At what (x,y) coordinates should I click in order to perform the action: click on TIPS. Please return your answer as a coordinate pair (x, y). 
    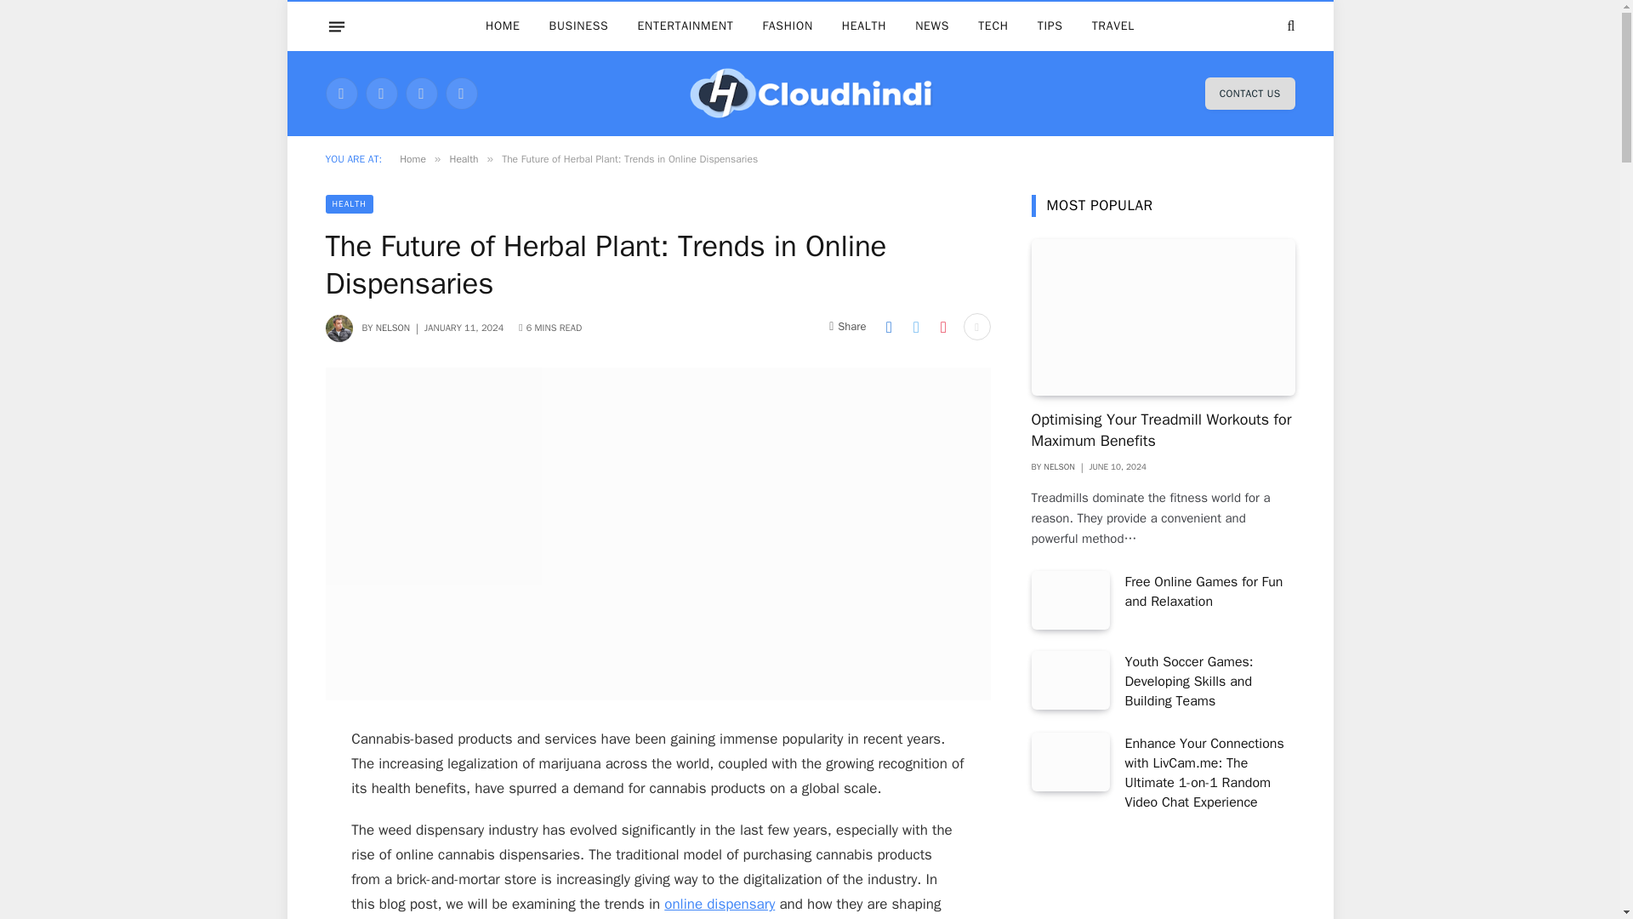
    Looking at the image, I should click on (1050, 26).